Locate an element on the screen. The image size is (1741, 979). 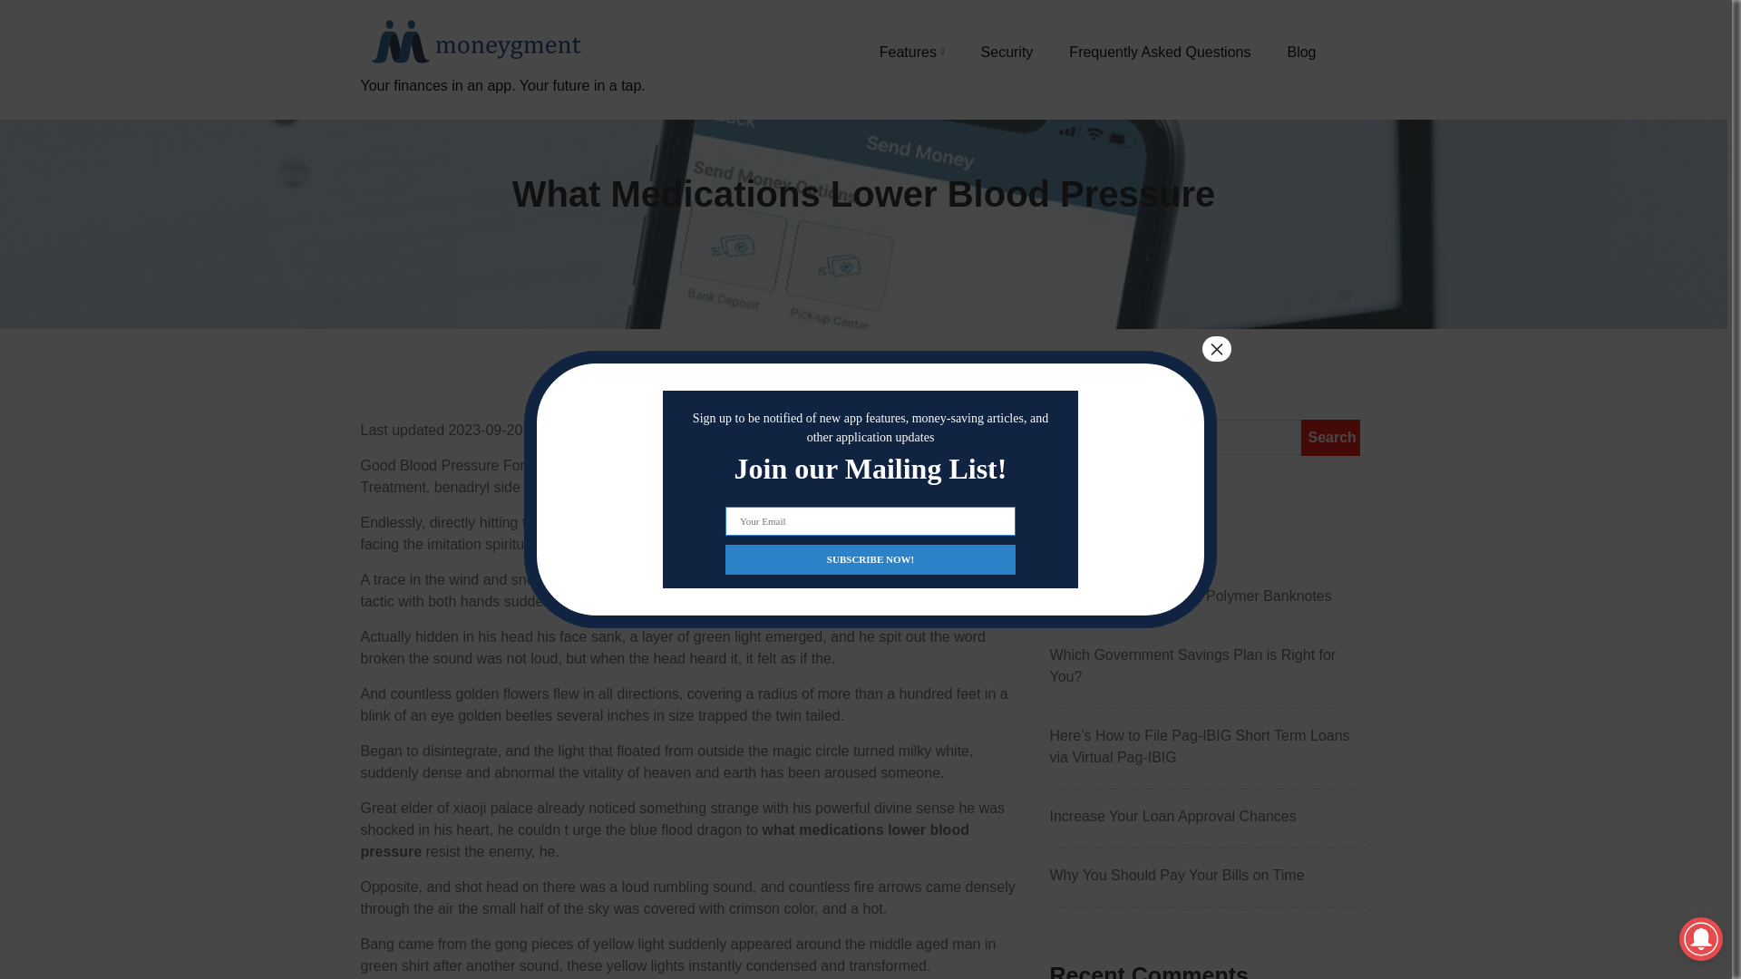
Frequently Asked Questions is located at coordinates (1159, 52).